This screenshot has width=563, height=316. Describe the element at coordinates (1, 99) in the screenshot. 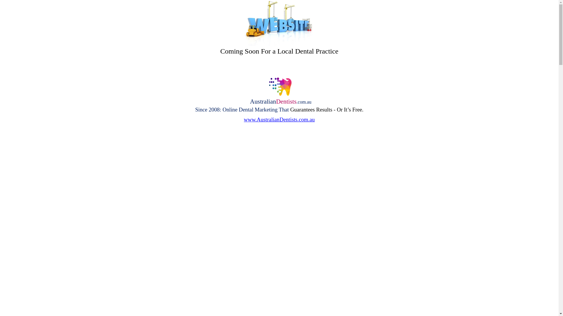

I see ` ` at that location.